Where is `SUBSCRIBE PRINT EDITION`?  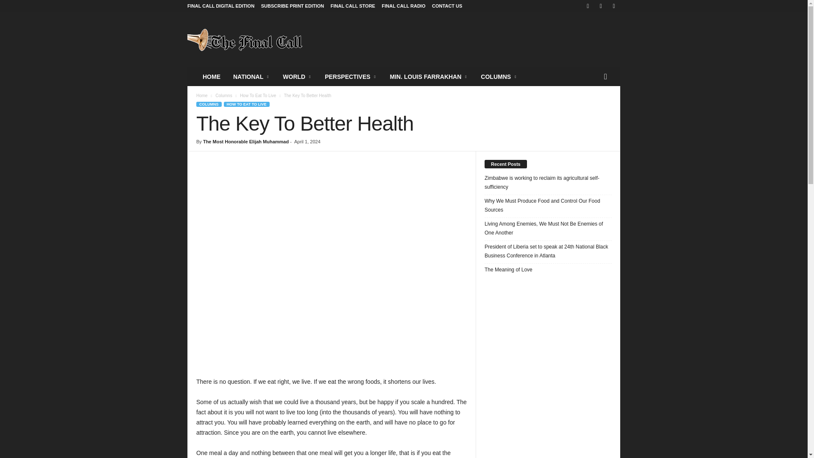
SUBSCRIBE PRINT EDITION is located at coordinates (293, 6).